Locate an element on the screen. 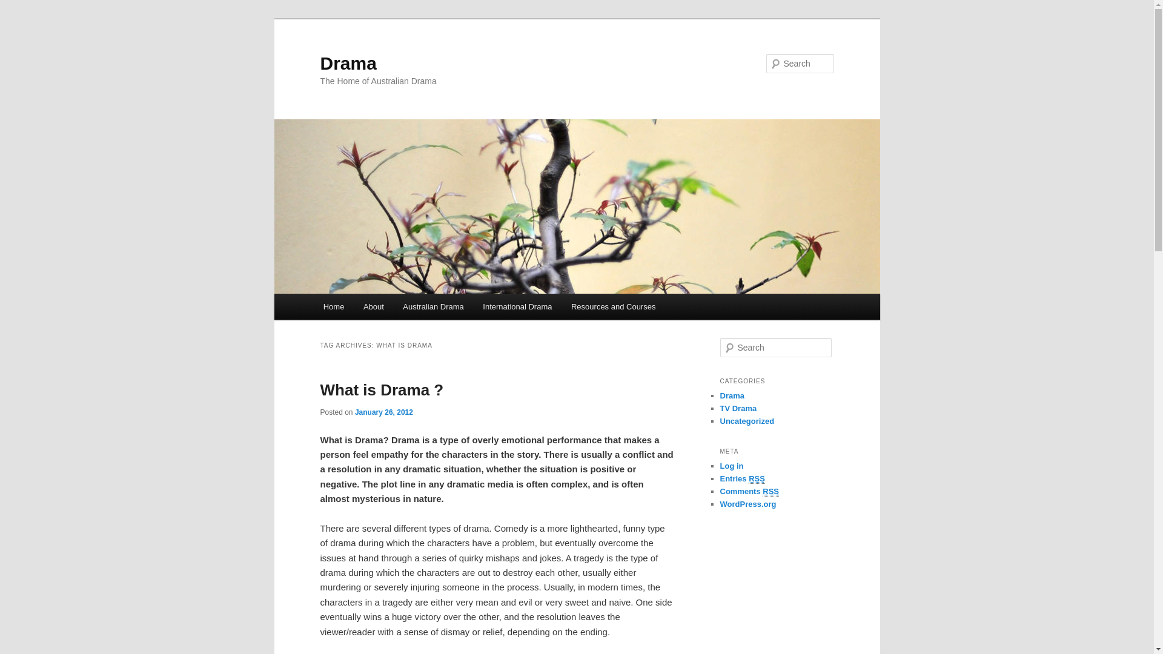  Home is located at coordinates (334, 306).